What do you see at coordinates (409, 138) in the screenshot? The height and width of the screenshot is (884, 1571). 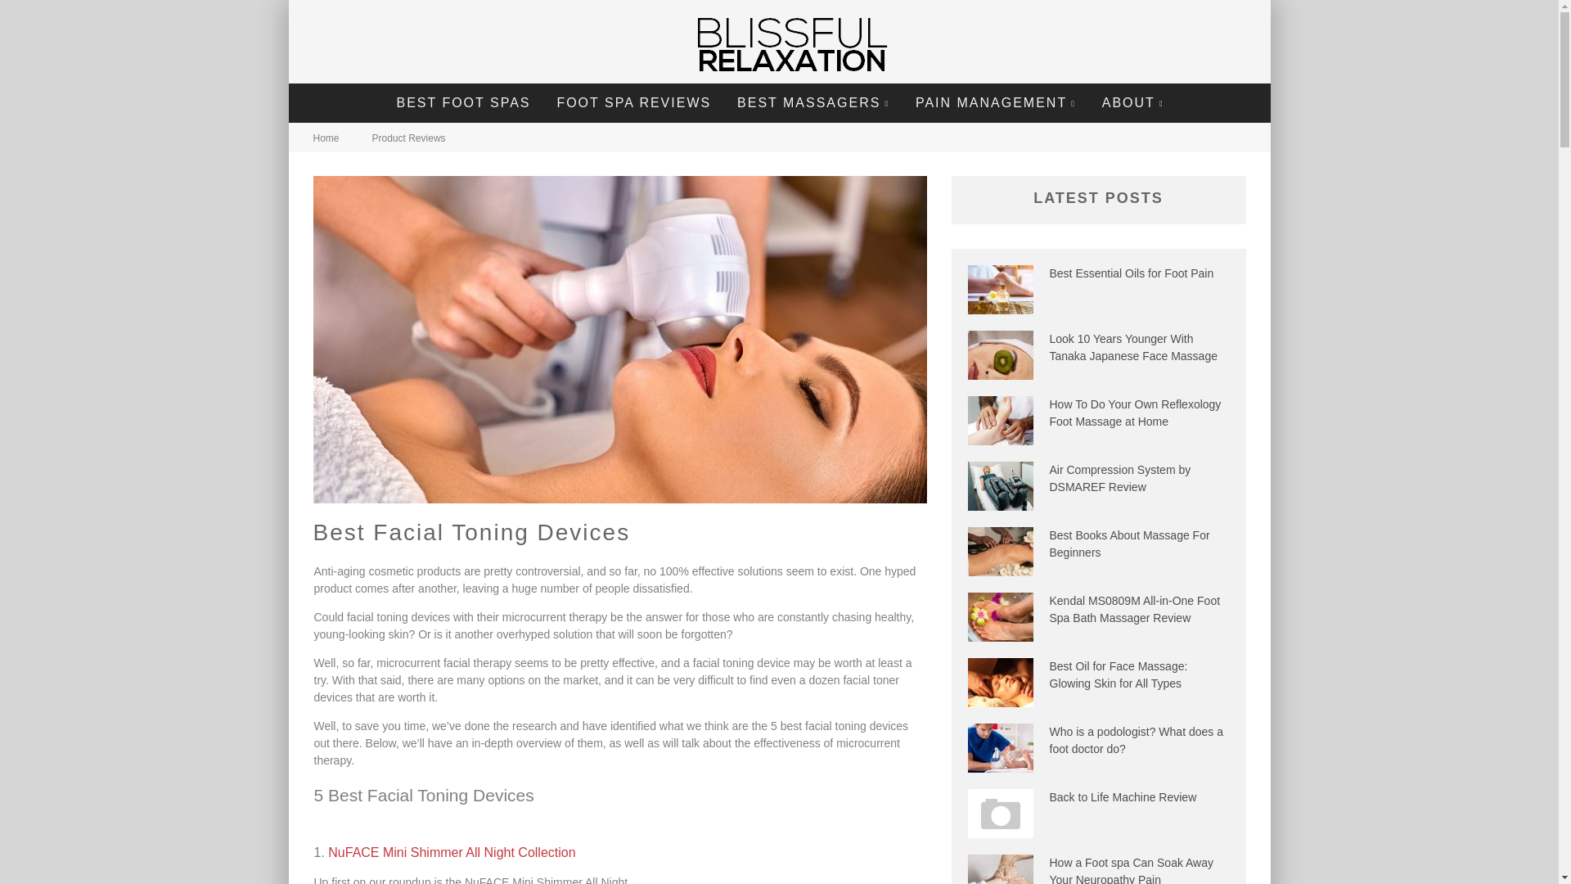 I see `View all posts in Product Reviews` at bounding box center [409, 138].